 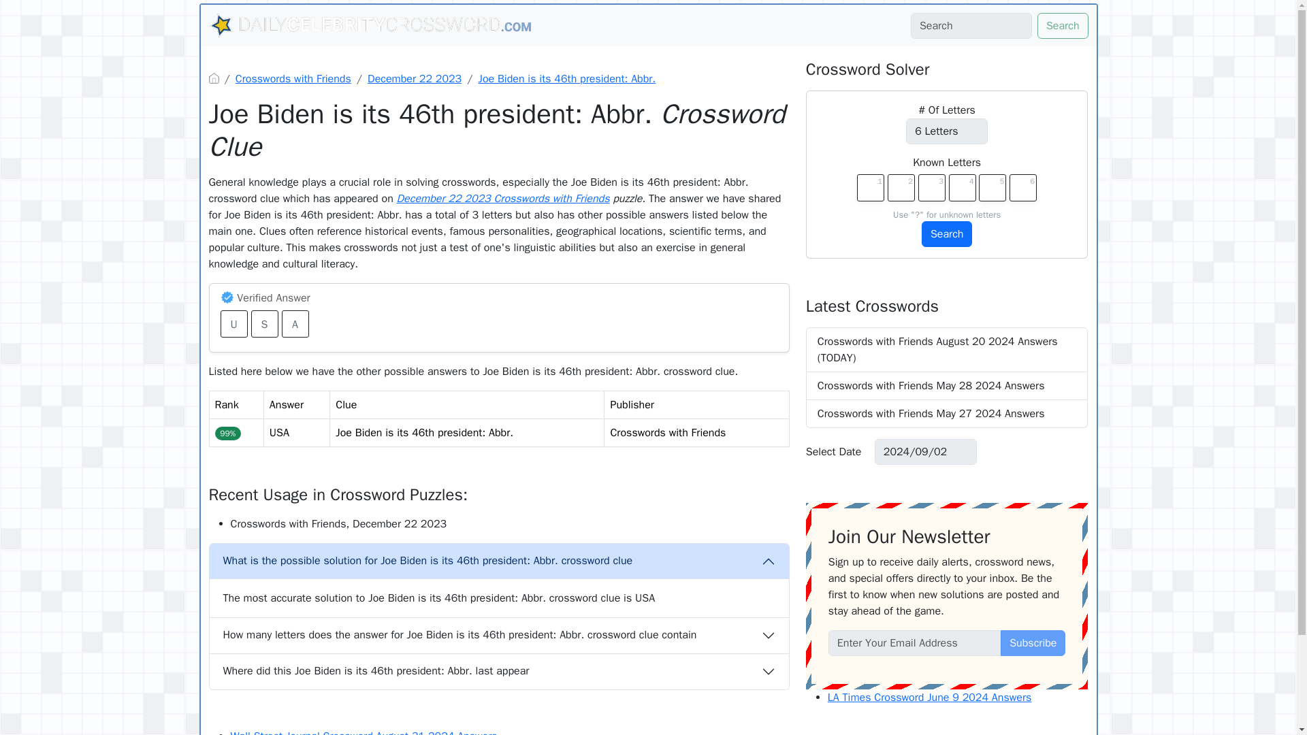 What do you see at coordinates (1033, 642) in the screenshot?
I see `Subscribe` at bounding box center [1033, 642].